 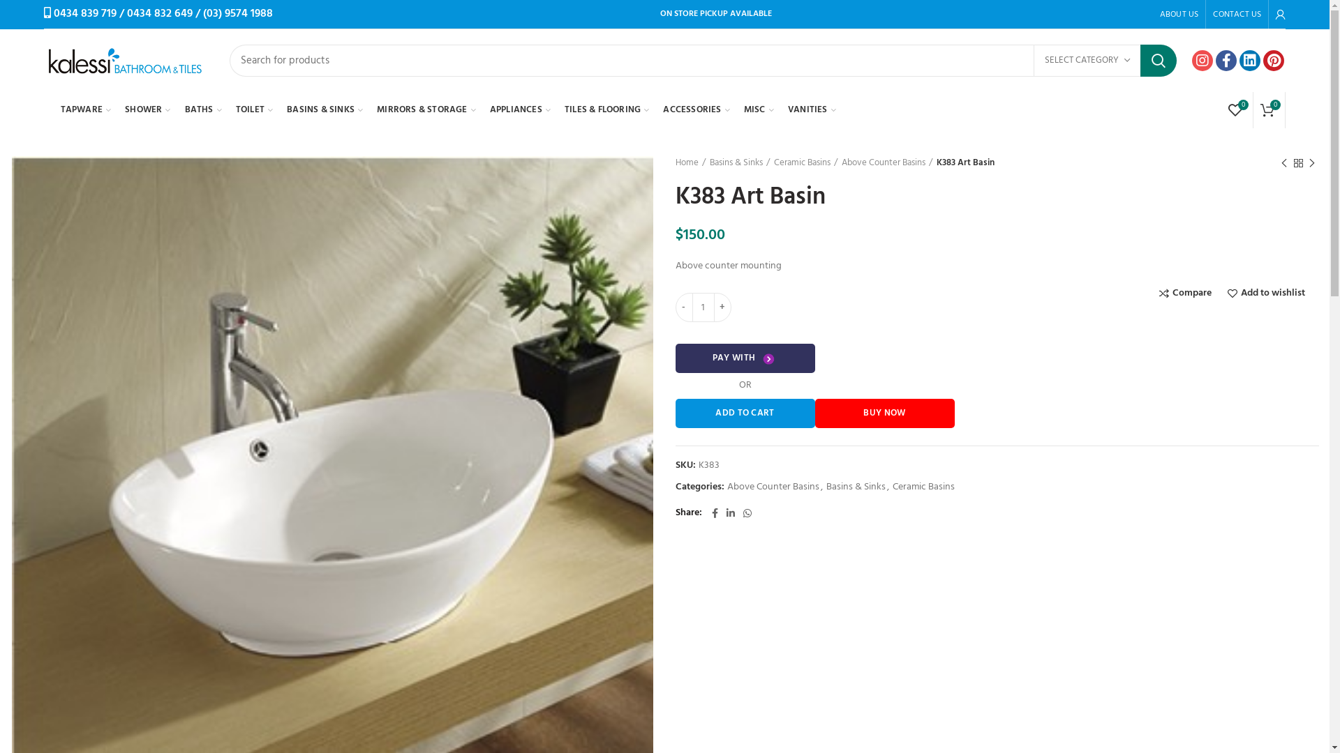 I want to click on Facebook, so click(x=715, y=513).